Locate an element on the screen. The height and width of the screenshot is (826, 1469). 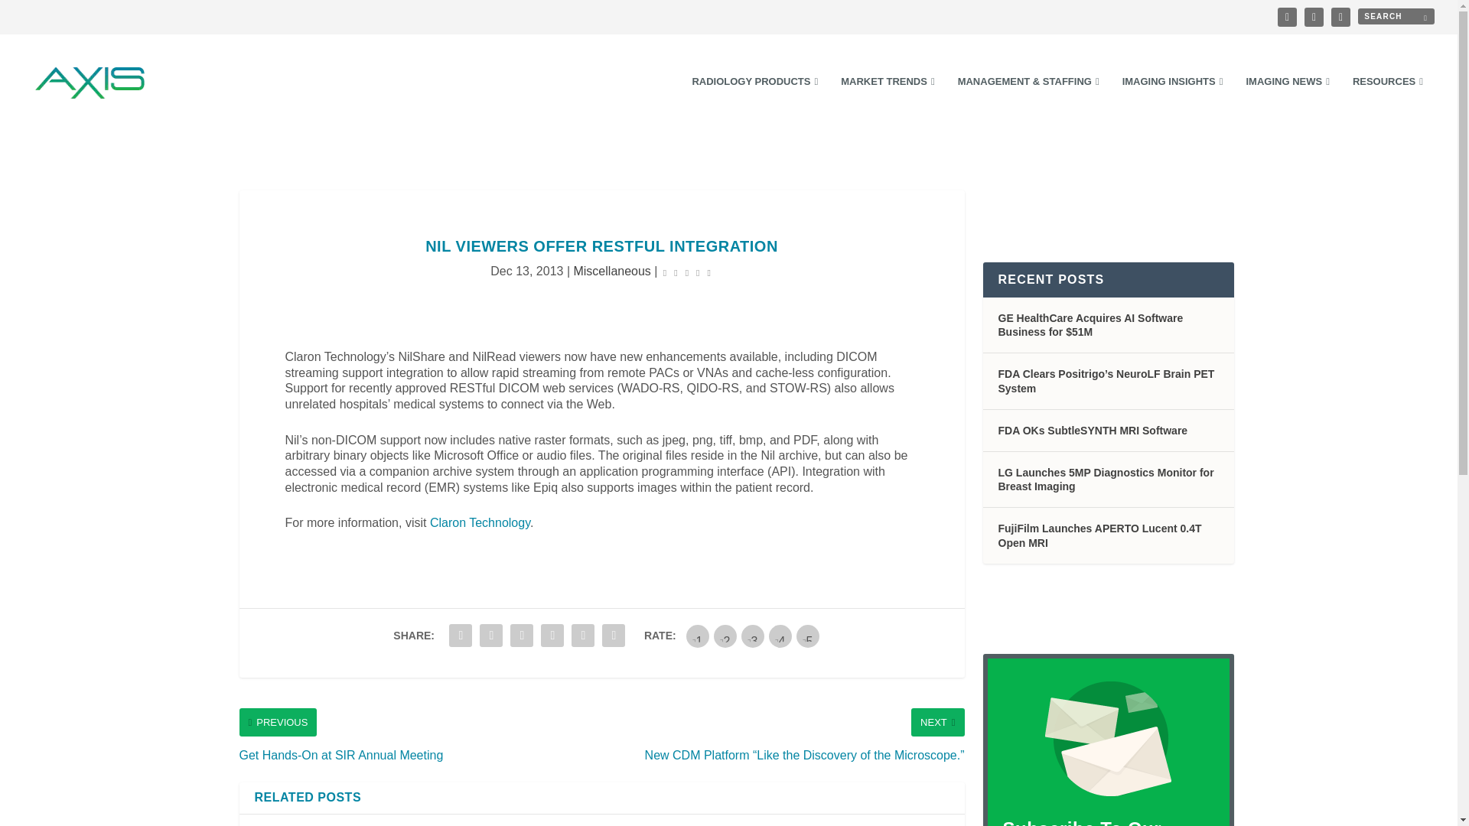
RADIOLOGY PRODUCTS is located at coordinates (754, 102).